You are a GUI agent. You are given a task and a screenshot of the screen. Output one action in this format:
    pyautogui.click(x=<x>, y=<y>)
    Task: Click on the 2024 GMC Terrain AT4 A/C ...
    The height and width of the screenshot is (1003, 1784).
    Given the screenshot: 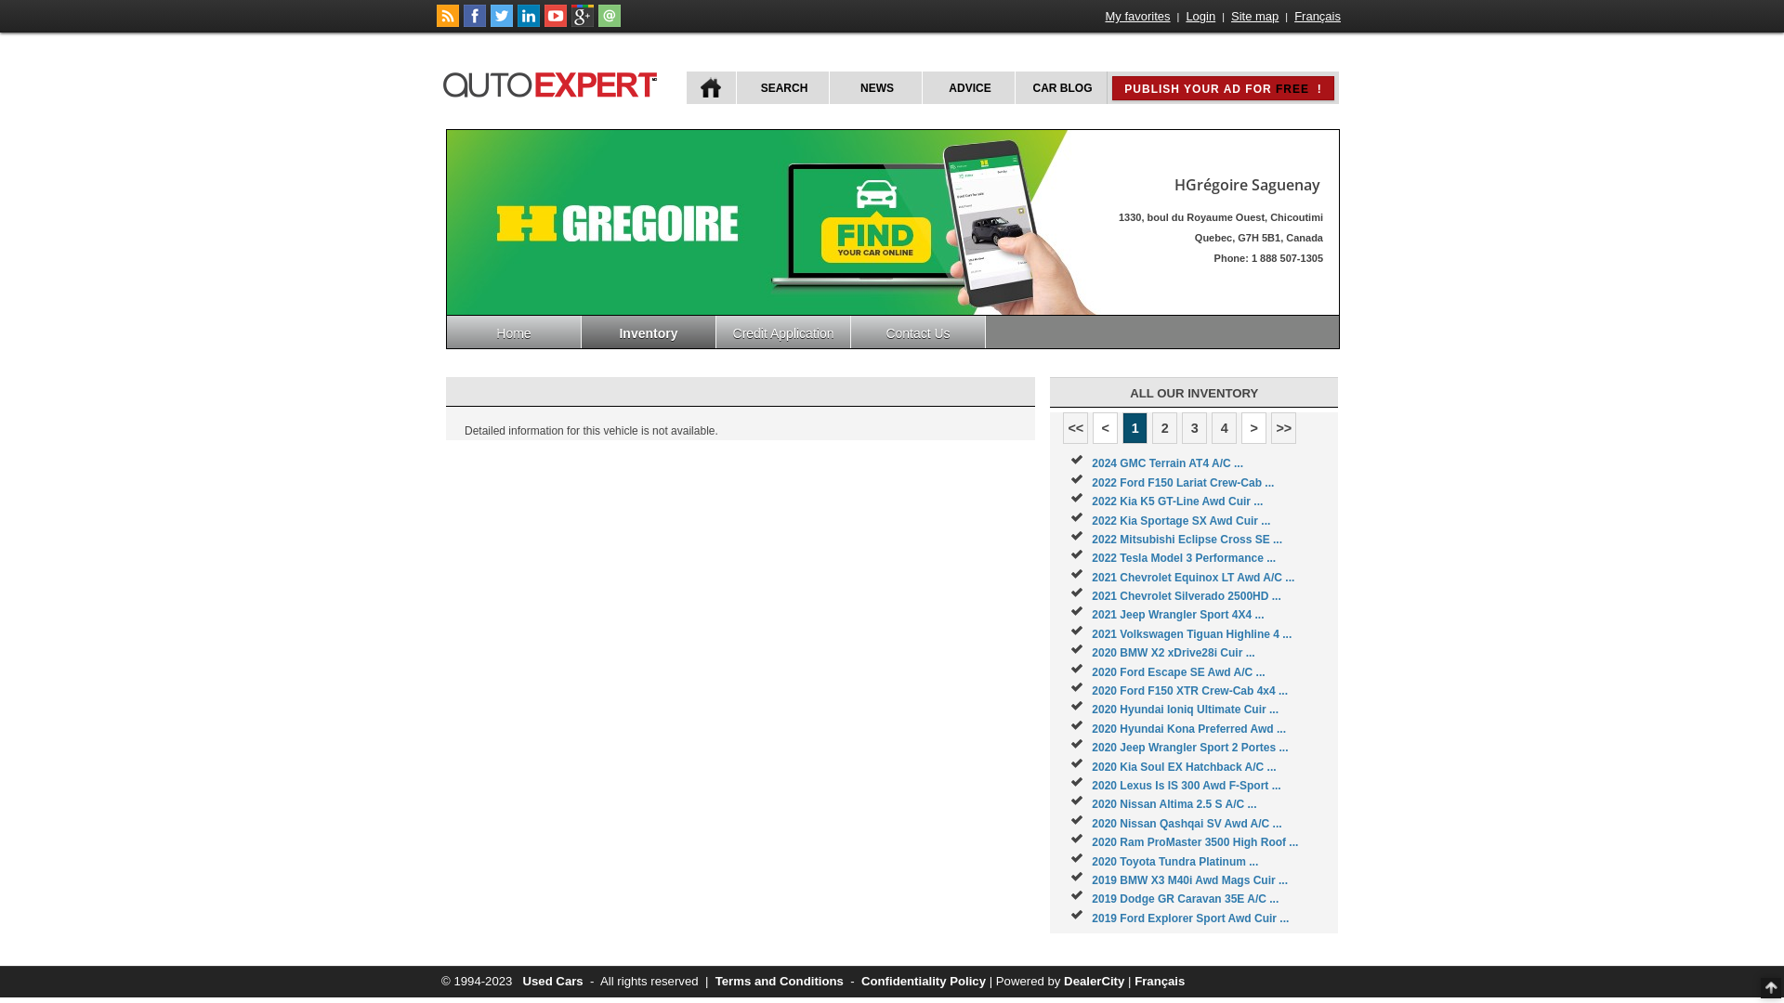 What is the action you would take?
    pyautogui.click(x=1167, y=463)
    